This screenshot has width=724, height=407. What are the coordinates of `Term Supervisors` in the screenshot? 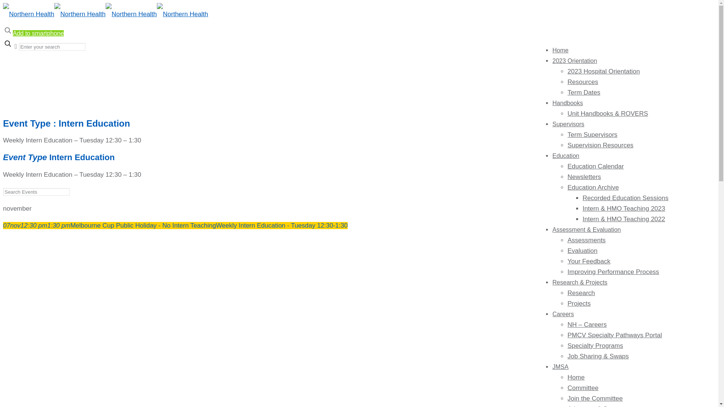 It's located at (592, 135).